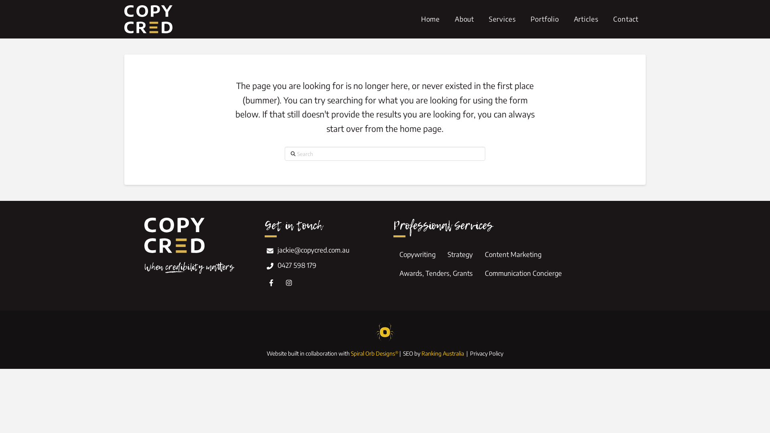 This screenshot has height=433, width=770. Describe the element at coordinates (430, 19) in the screenshot. I see `Home` at that location.